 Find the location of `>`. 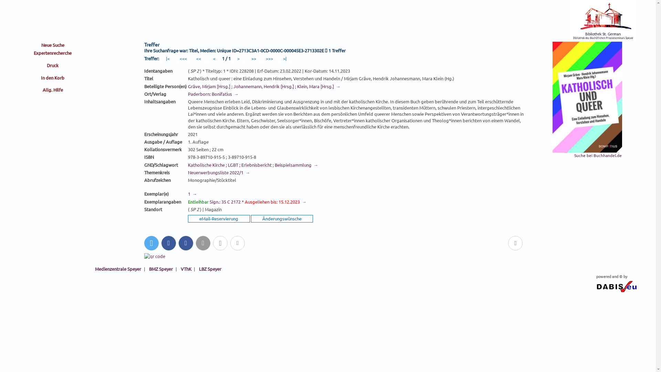

> is located at coordinates (238, 59).